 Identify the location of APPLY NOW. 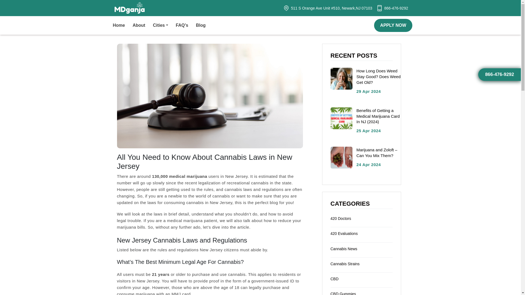
(393, 25).